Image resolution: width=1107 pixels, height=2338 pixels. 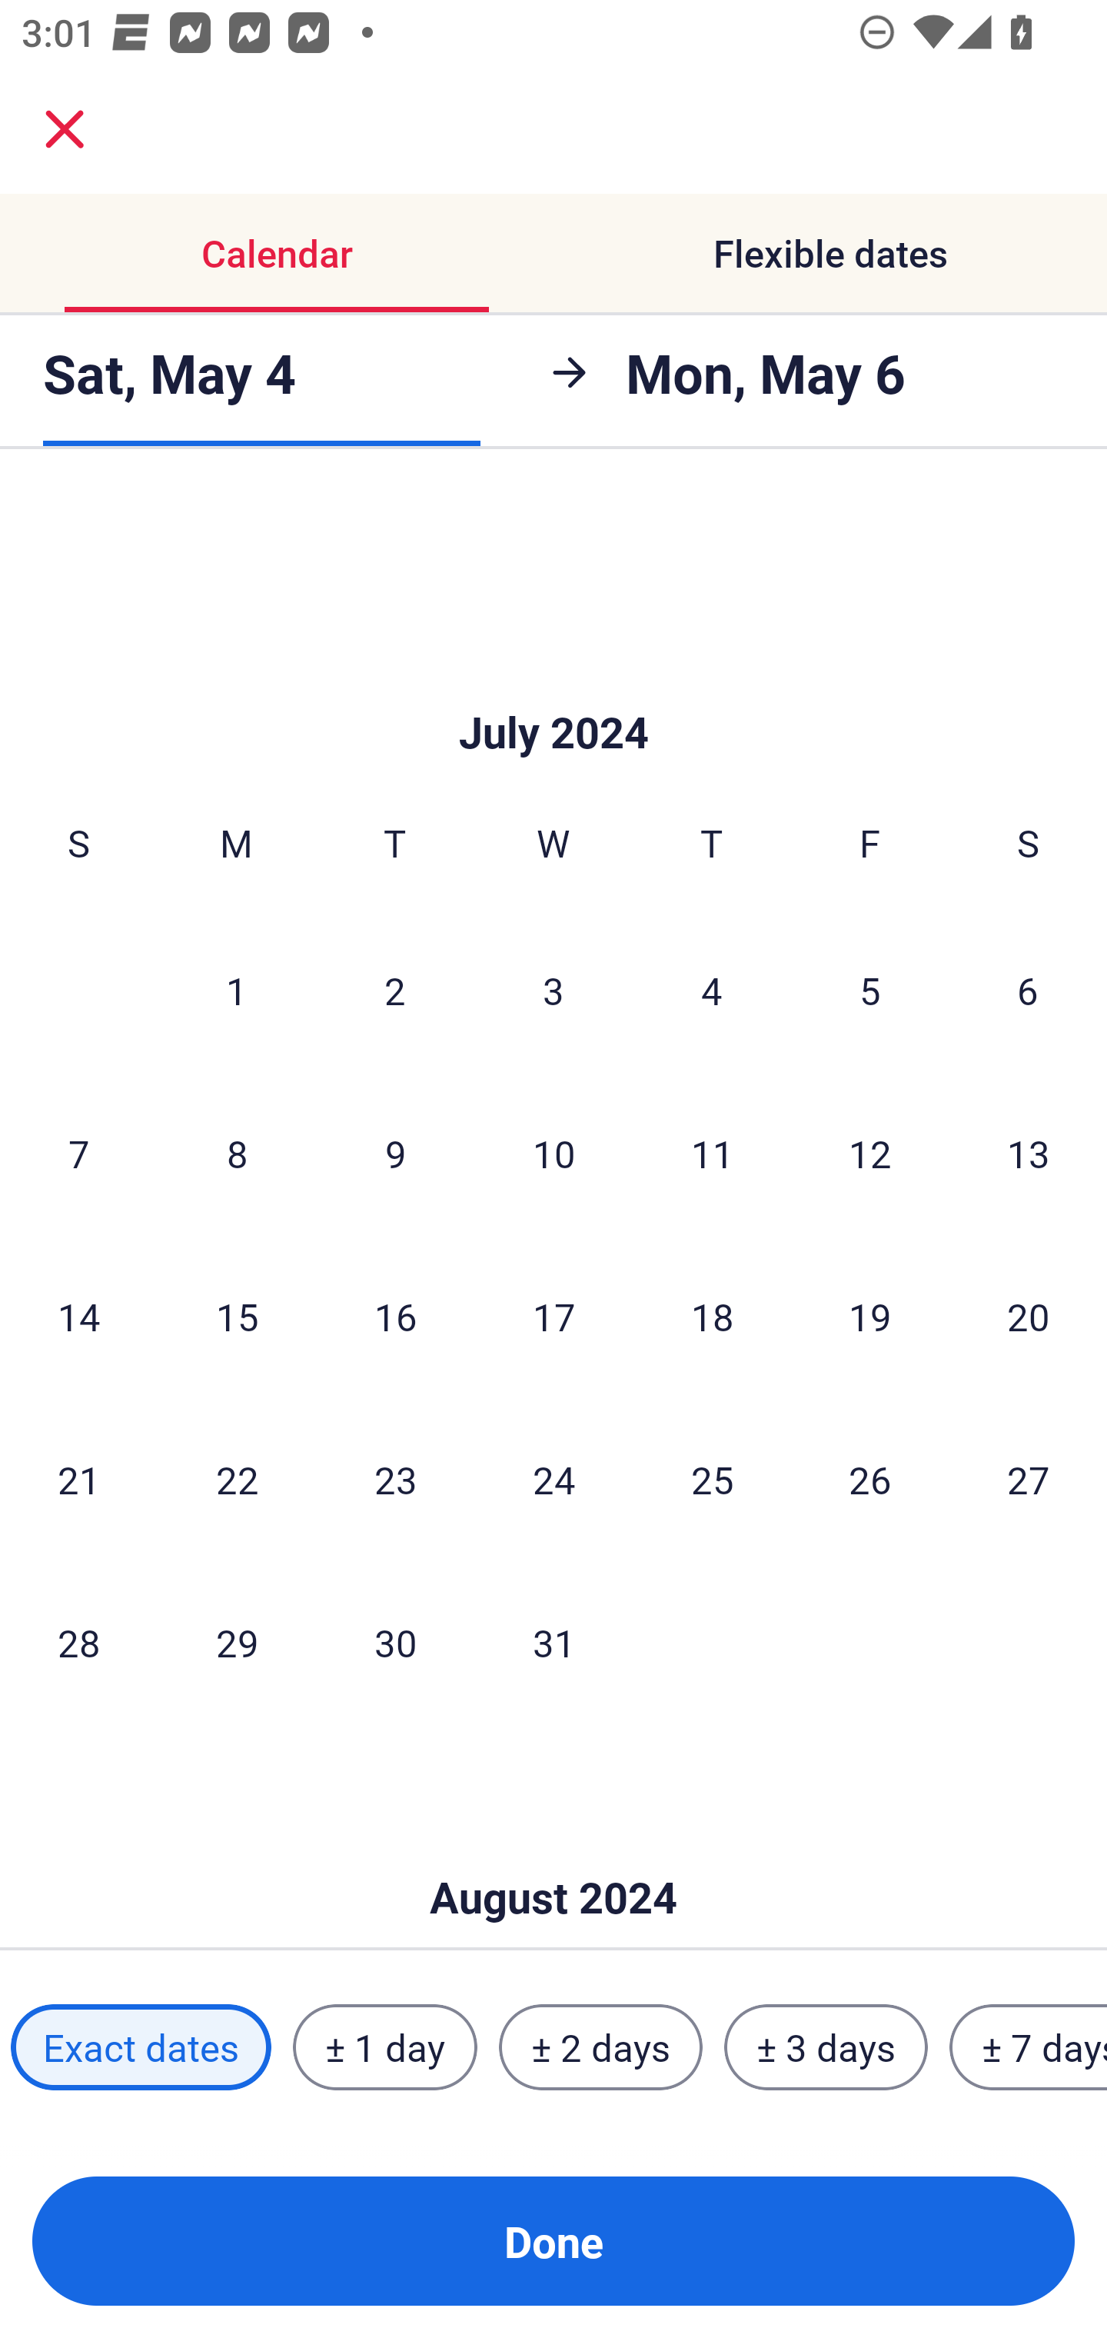 I want to click on 5 Friday, July 5, 2024, so click(x=870, y=990).